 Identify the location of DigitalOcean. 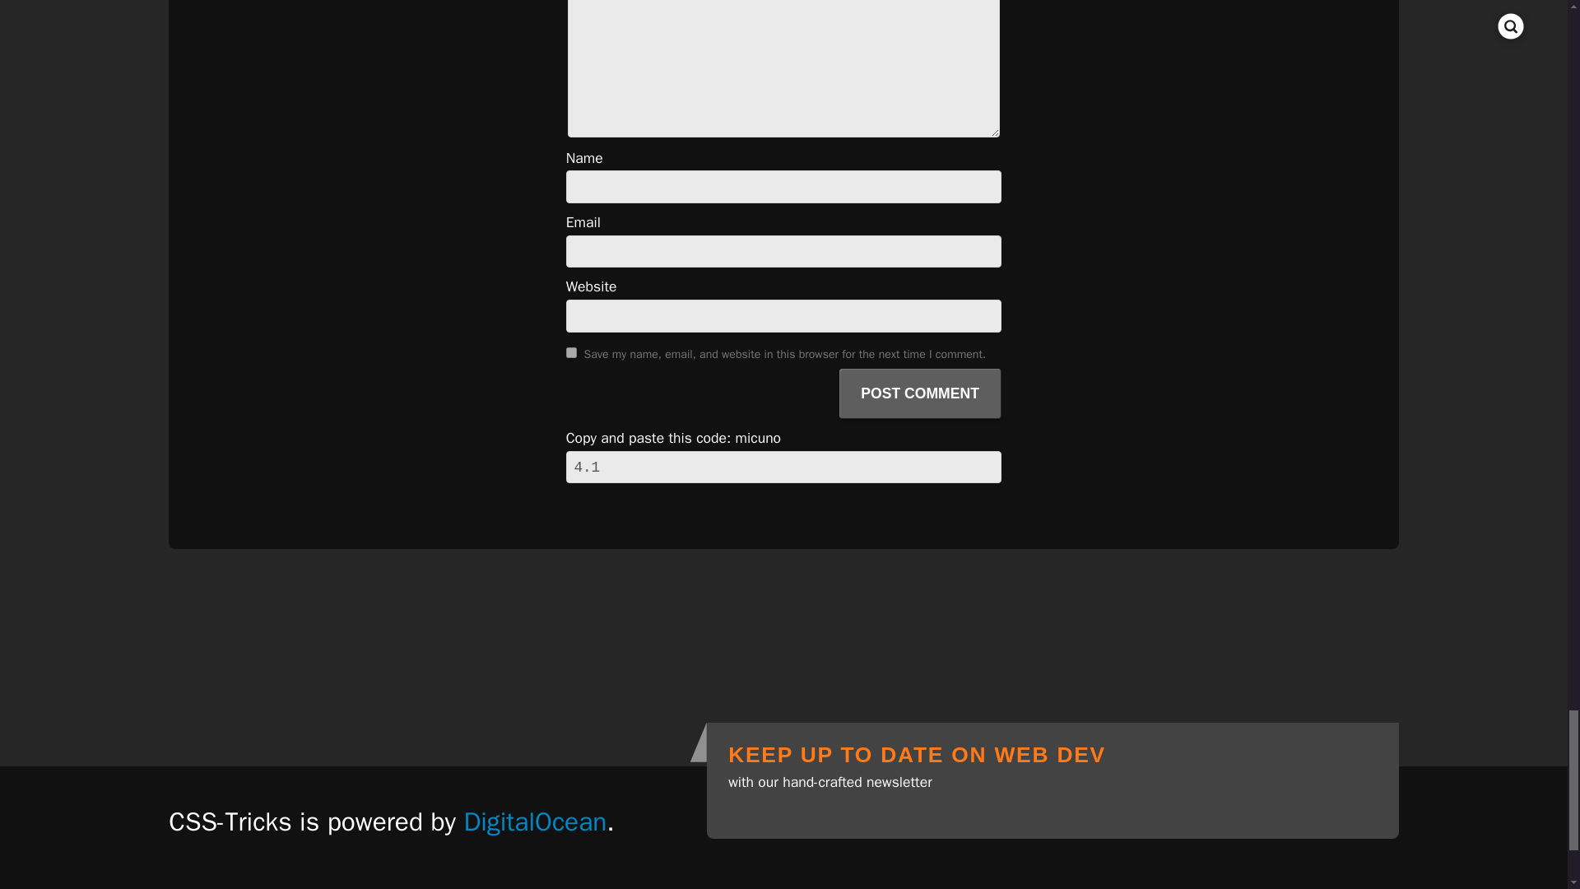
(535, 822).